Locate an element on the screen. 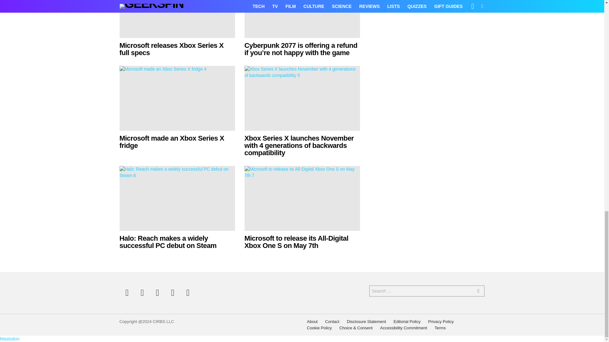  Microsoft to release its All-Digital Xbox One S on May 7th is located at coordinates (296, 242).